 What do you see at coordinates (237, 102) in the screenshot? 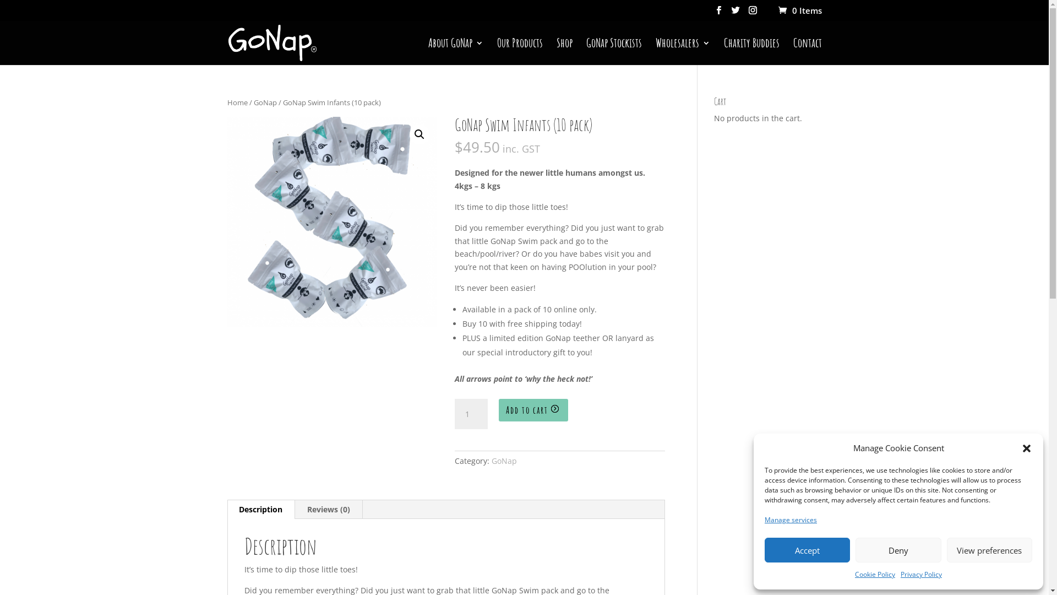
I see `Home` at bounding box center [237, 102].